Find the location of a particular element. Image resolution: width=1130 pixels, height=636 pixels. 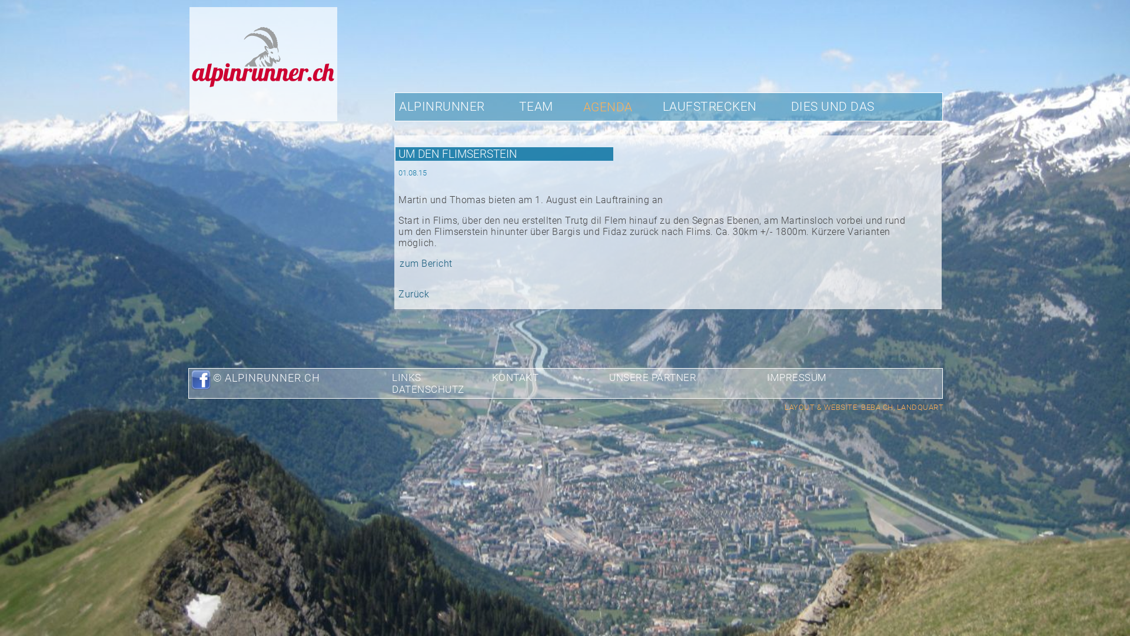

IMPRESSUM is located at coordinates (815, 378).